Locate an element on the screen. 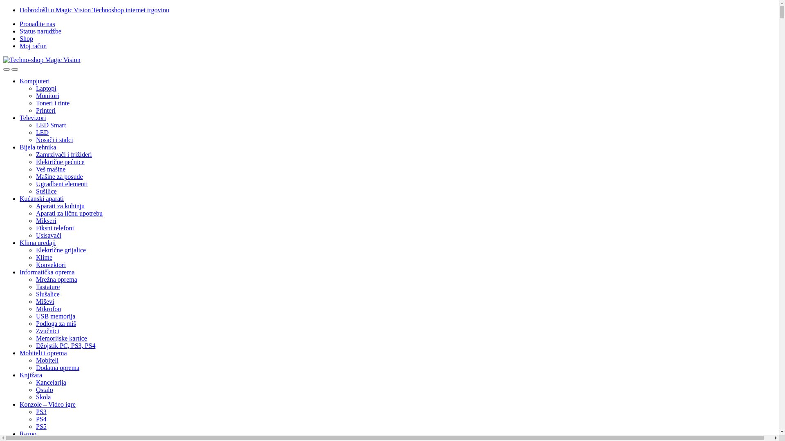 Image resolution: width=785 pixels, height=441 pixels. LED is located at coordinates (43, 132).